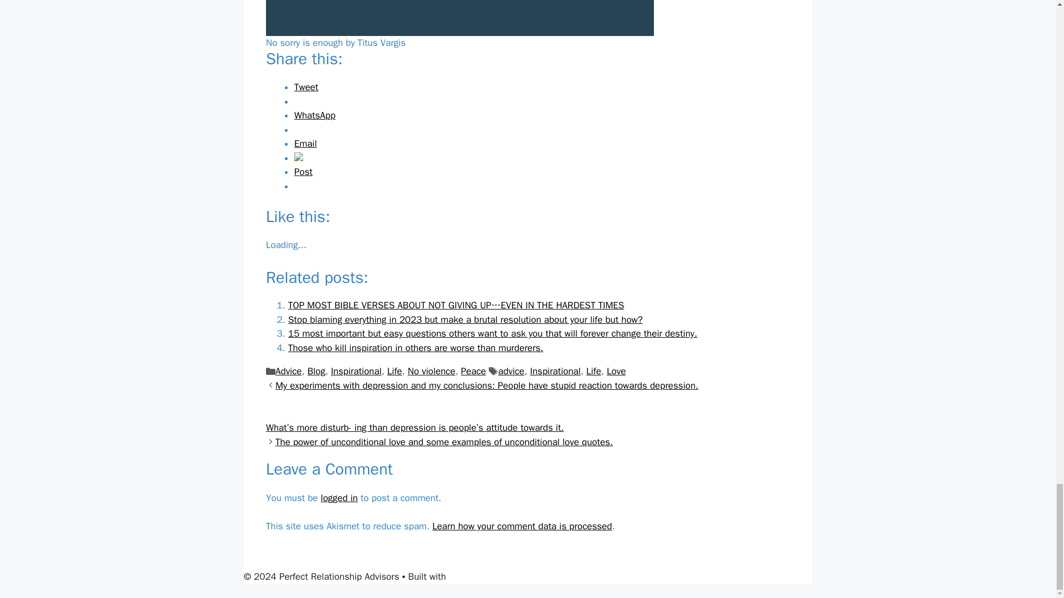 This screenshot has height=598, width=1064. Describe the element at coordinates (315, 115) in the screenshot. I see `Click to share on WhatsApp` at that location.